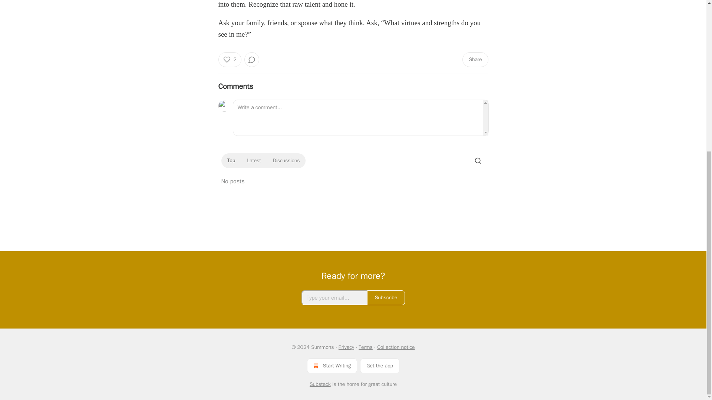 The height and width of the screenshot is (400, 712). Describe the element at coordinates (346, 347) in the screenshot. I see `Privacy` at that location.